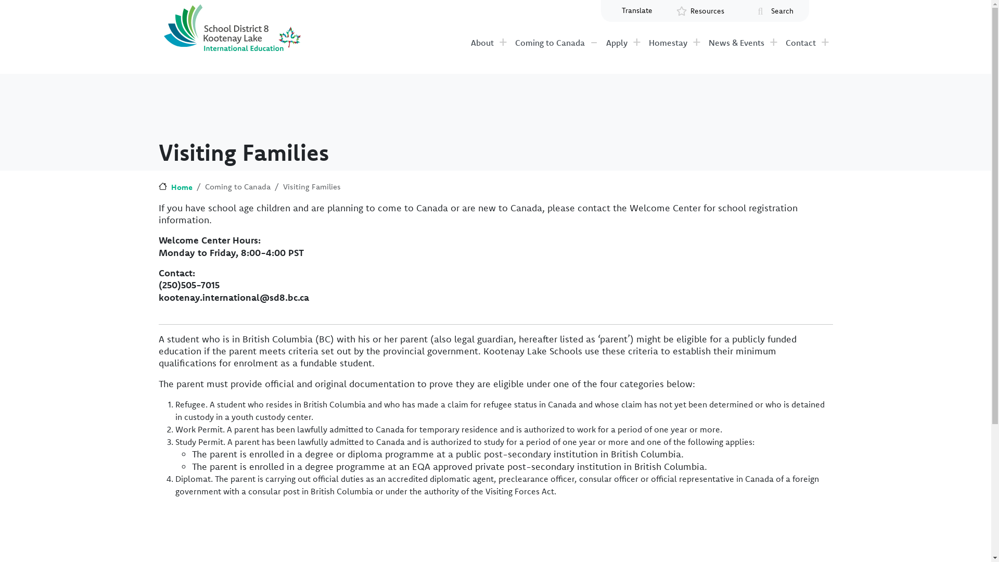 This screenshot has height=562, width=999. What do you see at coordinates (175, 187) in the screenshot?
I see `Home` at bounding box center [175, 187].